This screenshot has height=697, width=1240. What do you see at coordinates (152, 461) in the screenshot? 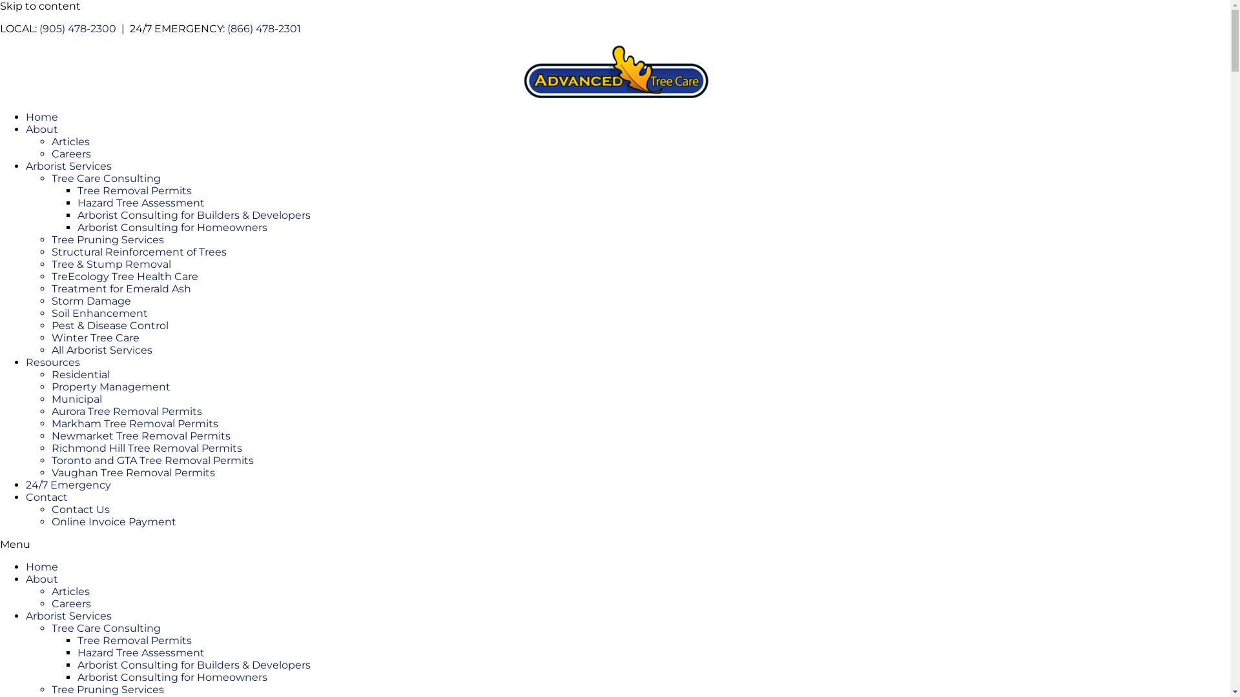
I see `Toronto and GTA Tree Removal Permits` at bounding box center [152, 461].